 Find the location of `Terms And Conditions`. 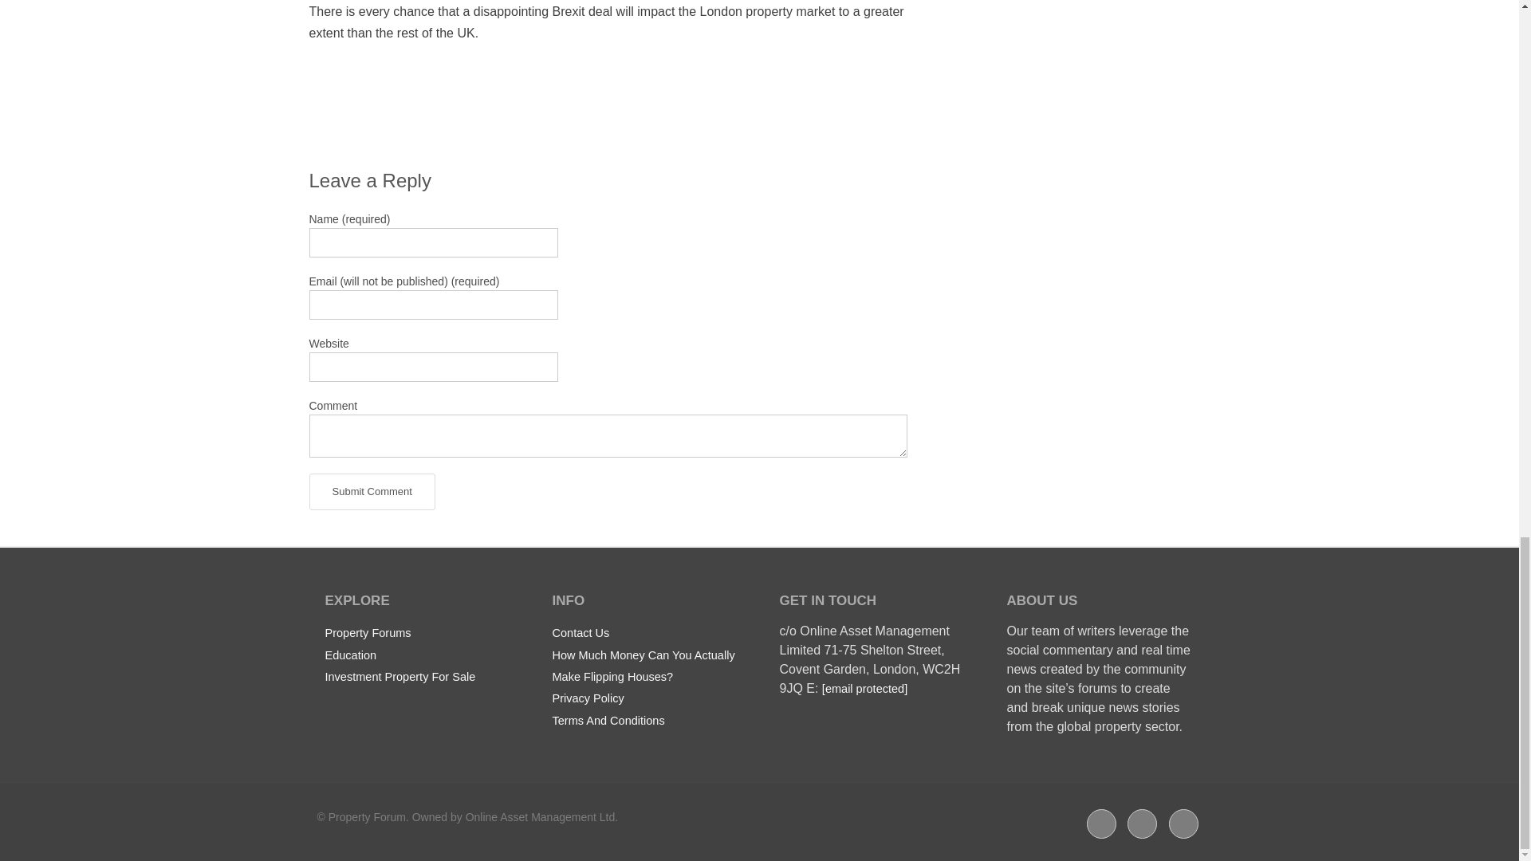

Terms And Conditions is located at coordinates (608, 721).